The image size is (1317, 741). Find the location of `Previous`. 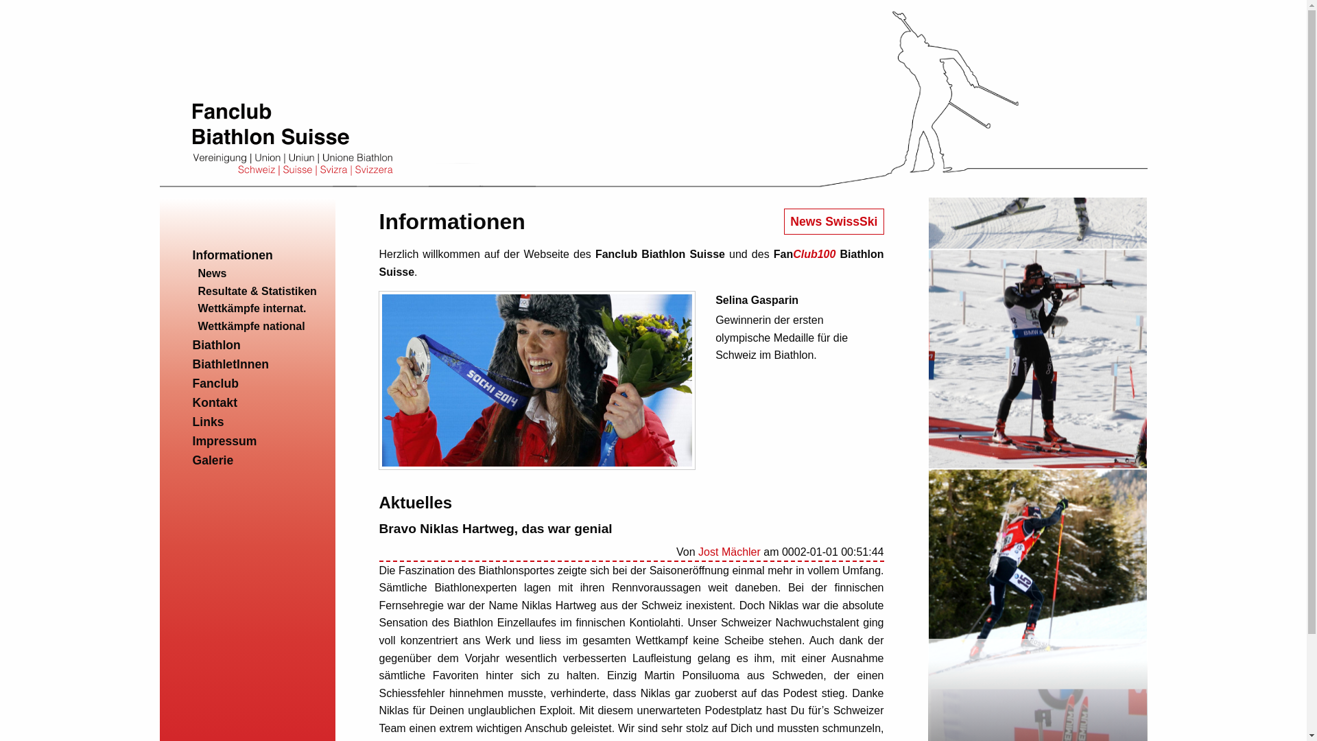

Previous is located at coordinates (918, 527).